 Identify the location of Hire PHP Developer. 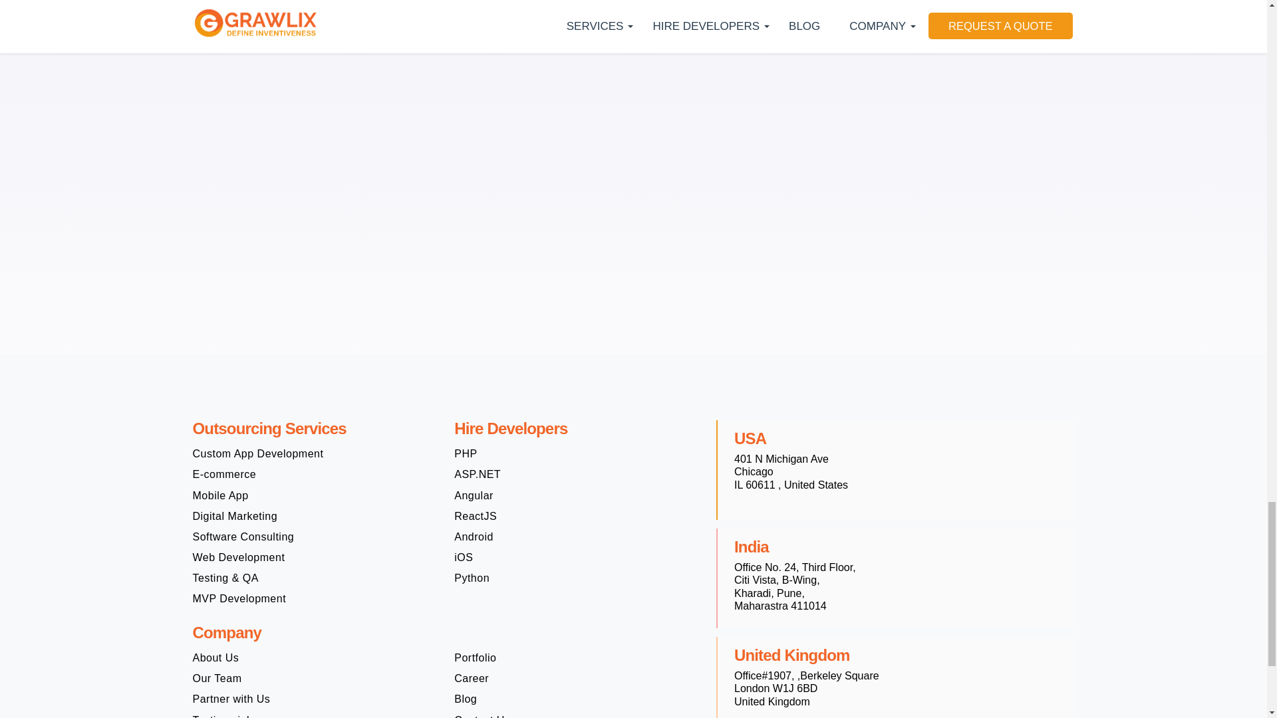
(466, 453).